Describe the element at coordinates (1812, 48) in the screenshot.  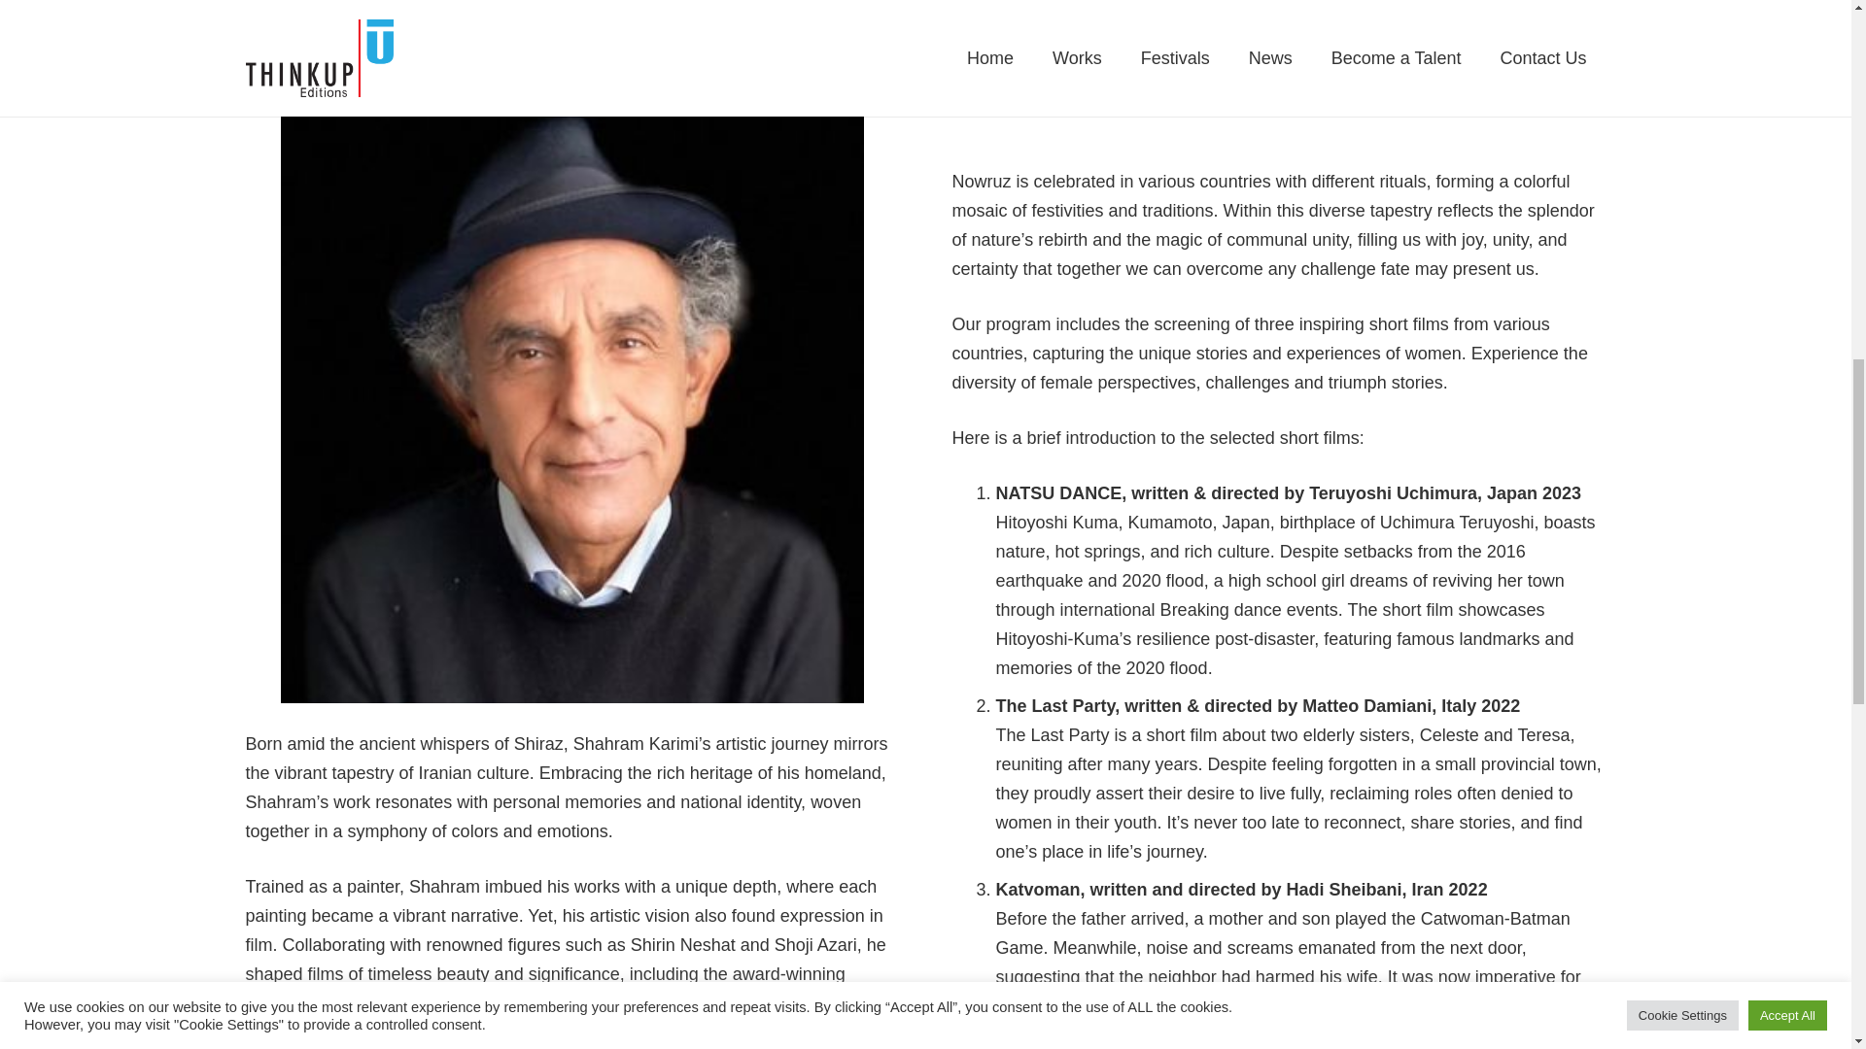
I see `Back to top` at that location.